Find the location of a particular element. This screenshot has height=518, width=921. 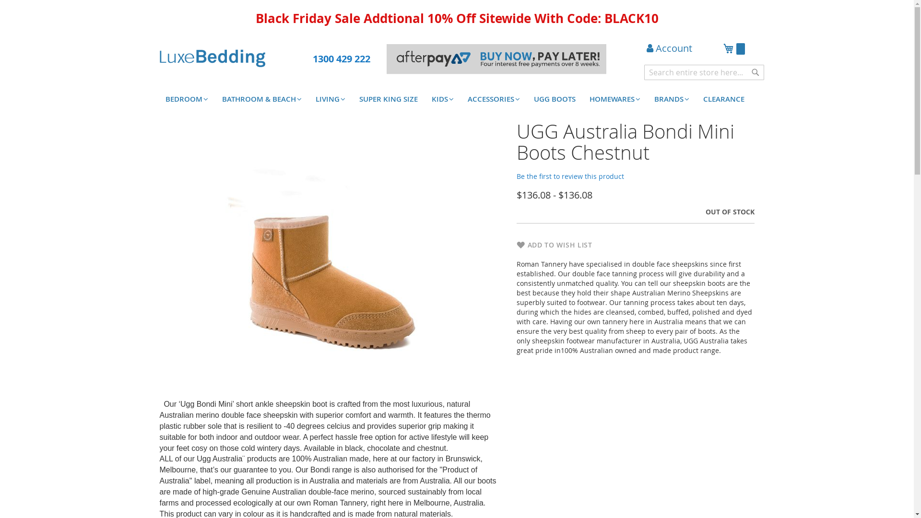

1300 429 222 is located at coordinates (342, 59).